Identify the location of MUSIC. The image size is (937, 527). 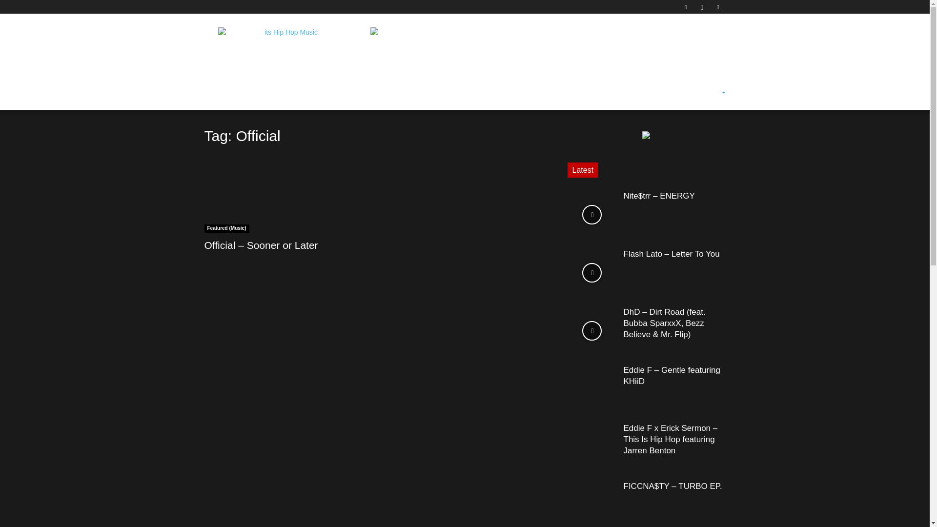
(256, 93).